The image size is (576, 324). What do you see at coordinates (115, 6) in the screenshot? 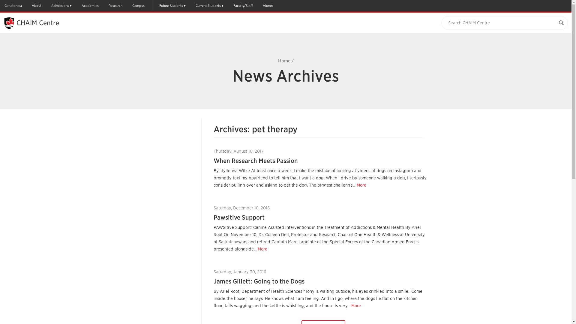
I see `Research` at bounding box center [115, 6].